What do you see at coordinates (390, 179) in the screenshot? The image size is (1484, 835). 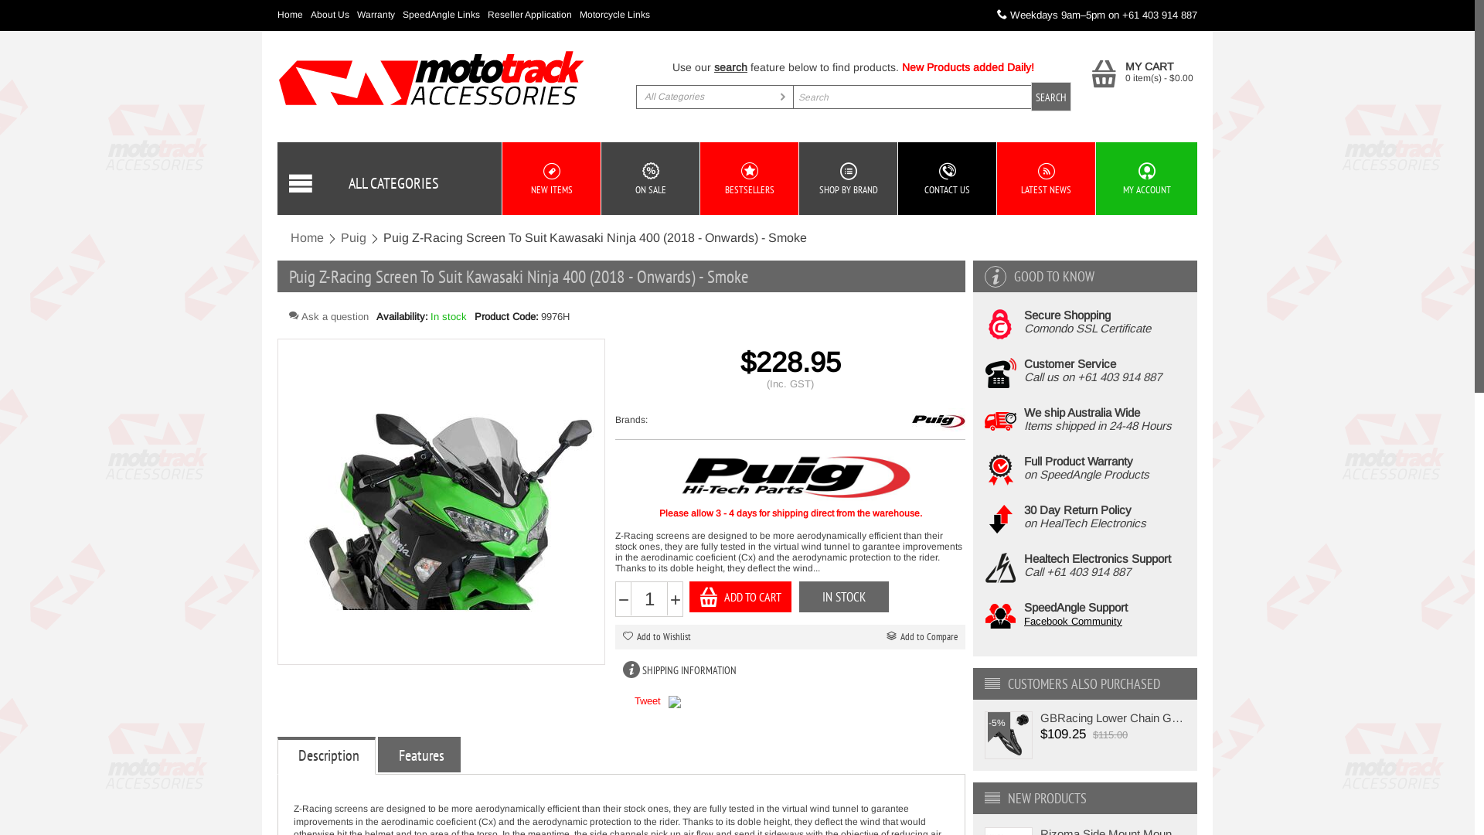 I see `ALL CATEGORIES` at bounding box center [390, 179].